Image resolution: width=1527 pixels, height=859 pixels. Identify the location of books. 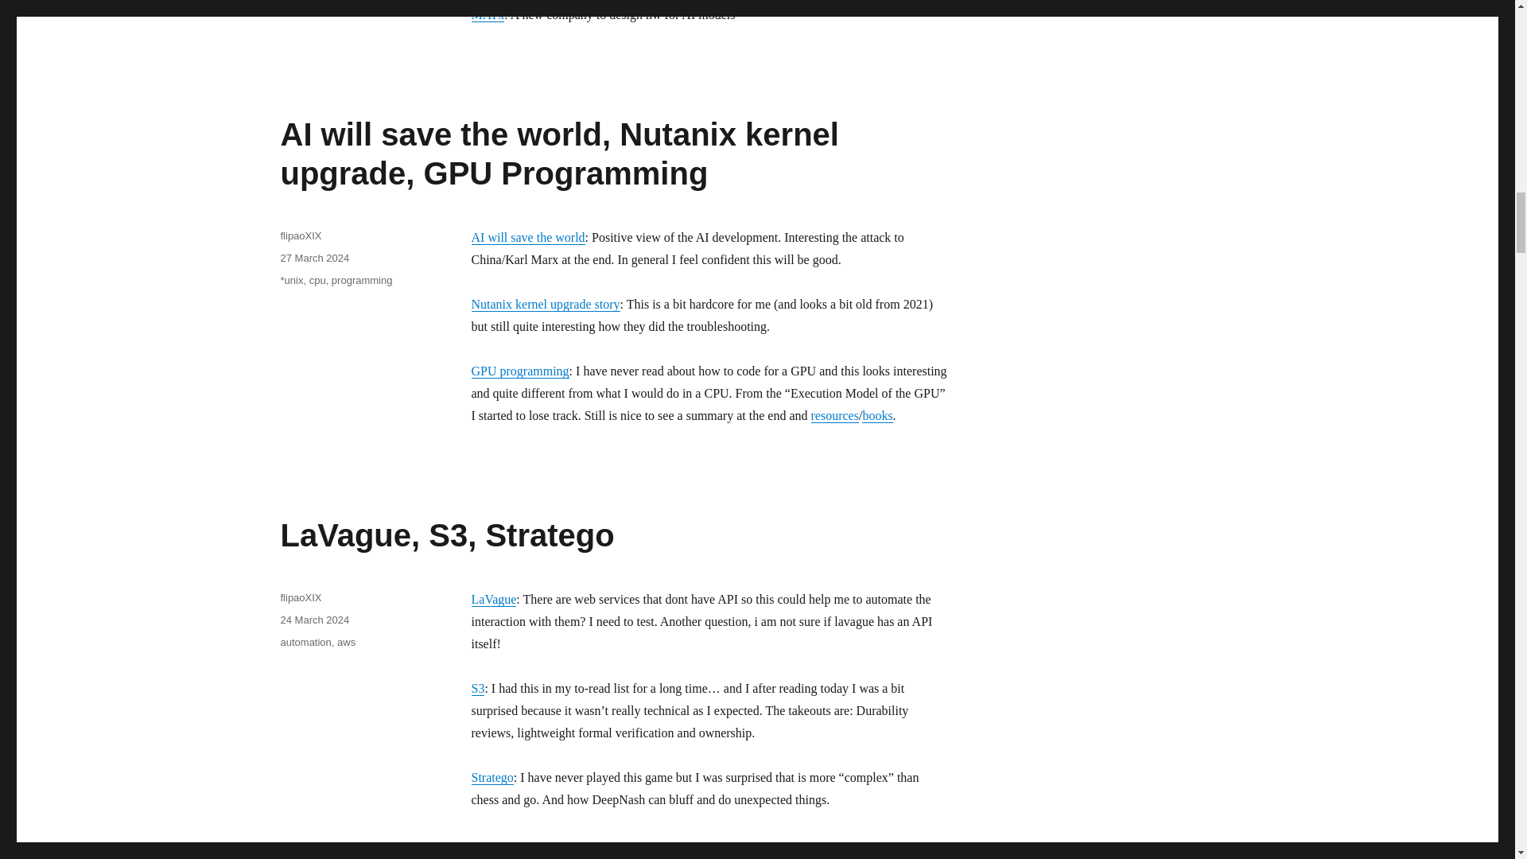
(876, 415).